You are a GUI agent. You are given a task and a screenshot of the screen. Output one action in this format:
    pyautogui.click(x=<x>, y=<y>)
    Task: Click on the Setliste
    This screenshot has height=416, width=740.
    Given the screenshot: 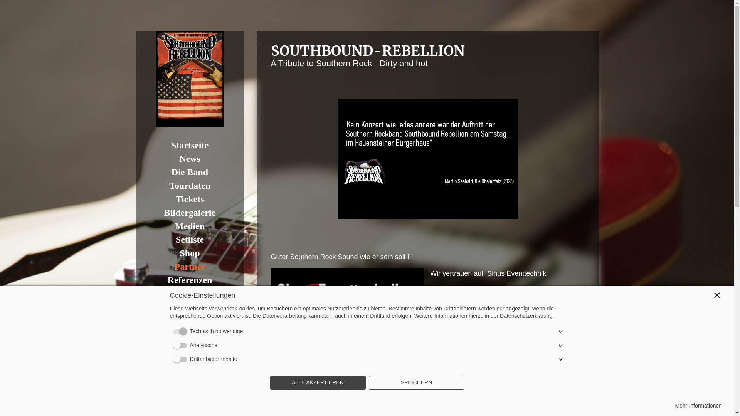 What is the action you would take?
    pyautogui.click(x=190, y=240)
    